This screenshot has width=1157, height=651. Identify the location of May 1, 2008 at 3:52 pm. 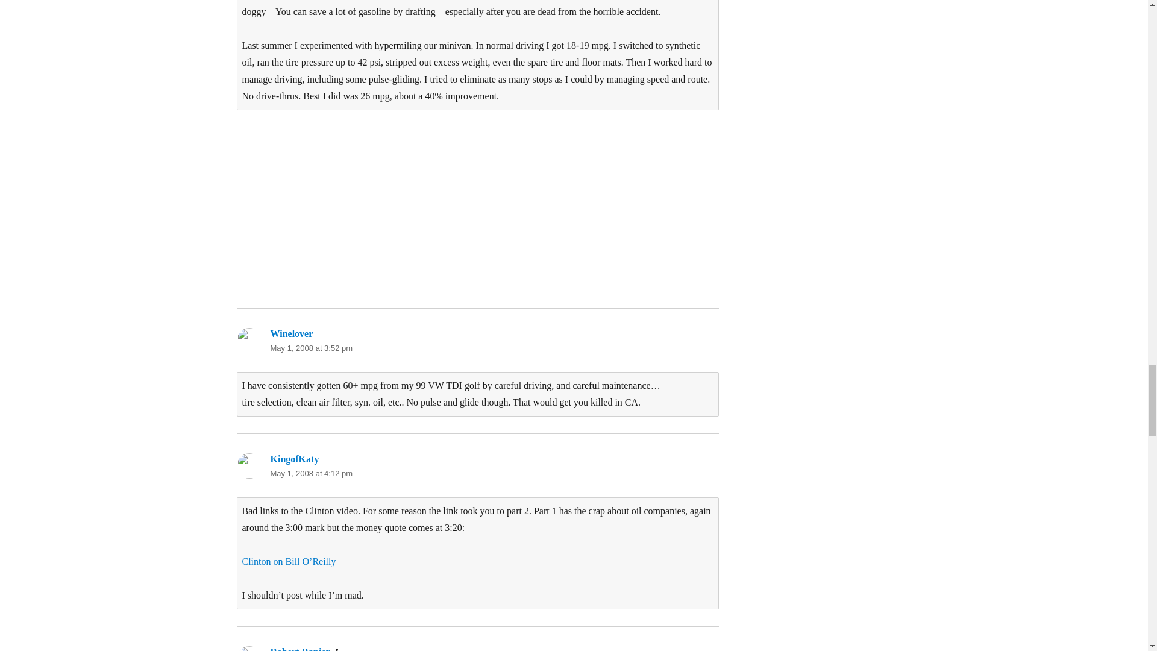
(311, 348).